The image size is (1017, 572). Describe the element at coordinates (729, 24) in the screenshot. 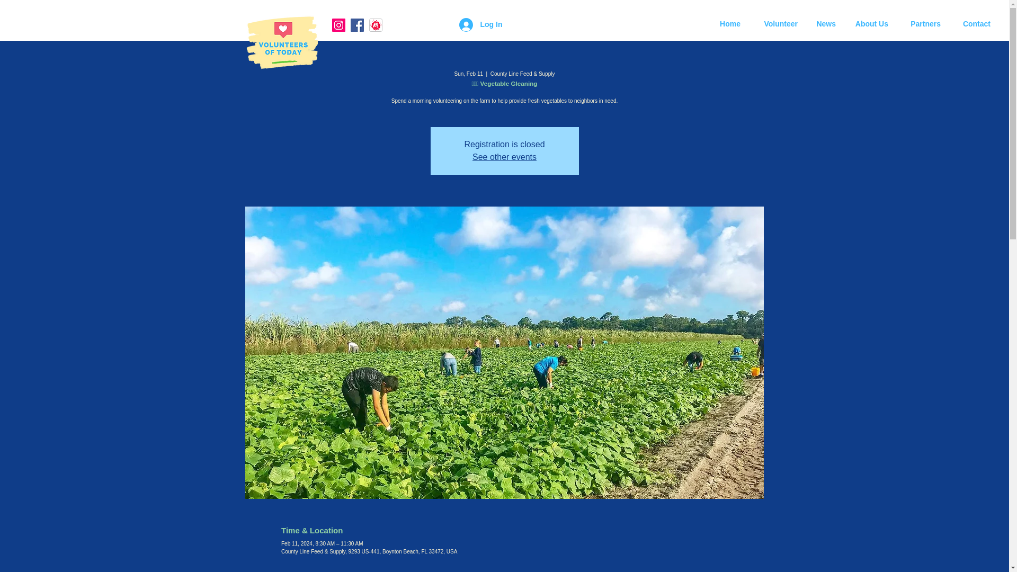

I see `Home` at that location.